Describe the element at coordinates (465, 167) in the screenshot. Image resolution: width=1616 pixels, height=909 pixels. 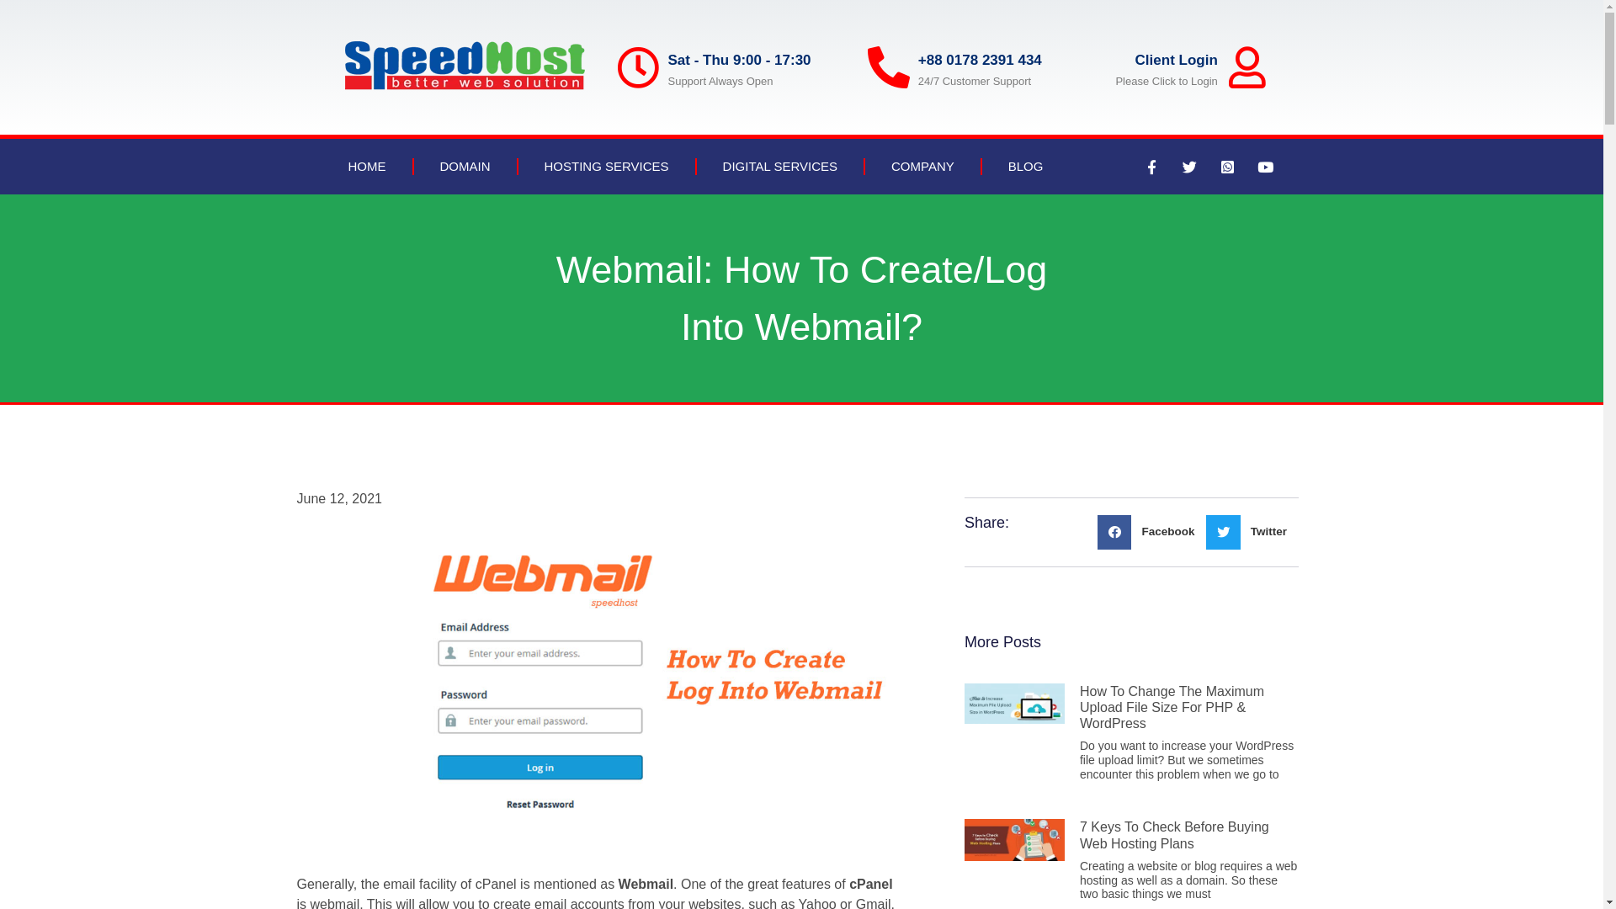
I see `DOMAIN` at that location.